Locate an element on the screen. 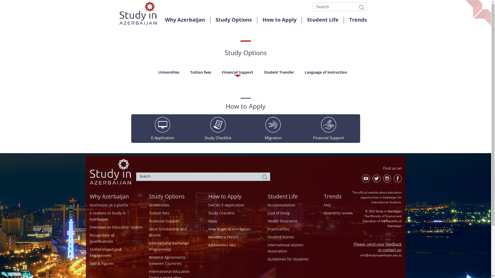  Student Transfer is located at coordinates (279, 74).